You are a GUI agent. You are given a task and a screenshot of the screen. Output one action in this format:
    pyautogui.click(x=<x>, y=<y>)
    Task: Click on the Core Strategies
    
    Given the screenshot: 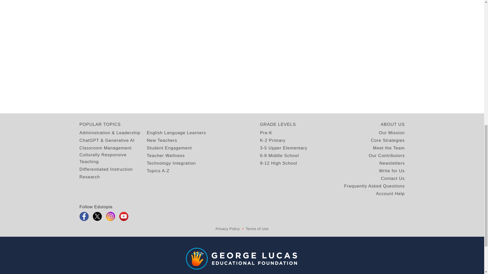 What is the action you would take?
    pyautogui.click(x=388, y=141)
    